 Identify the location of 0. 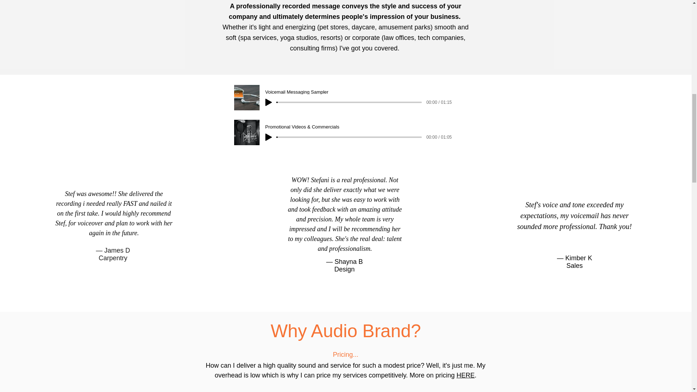
(349, 137).